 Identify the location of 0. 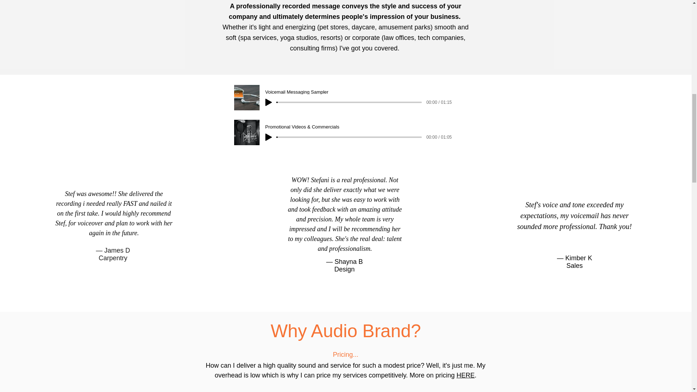
(349, 137).